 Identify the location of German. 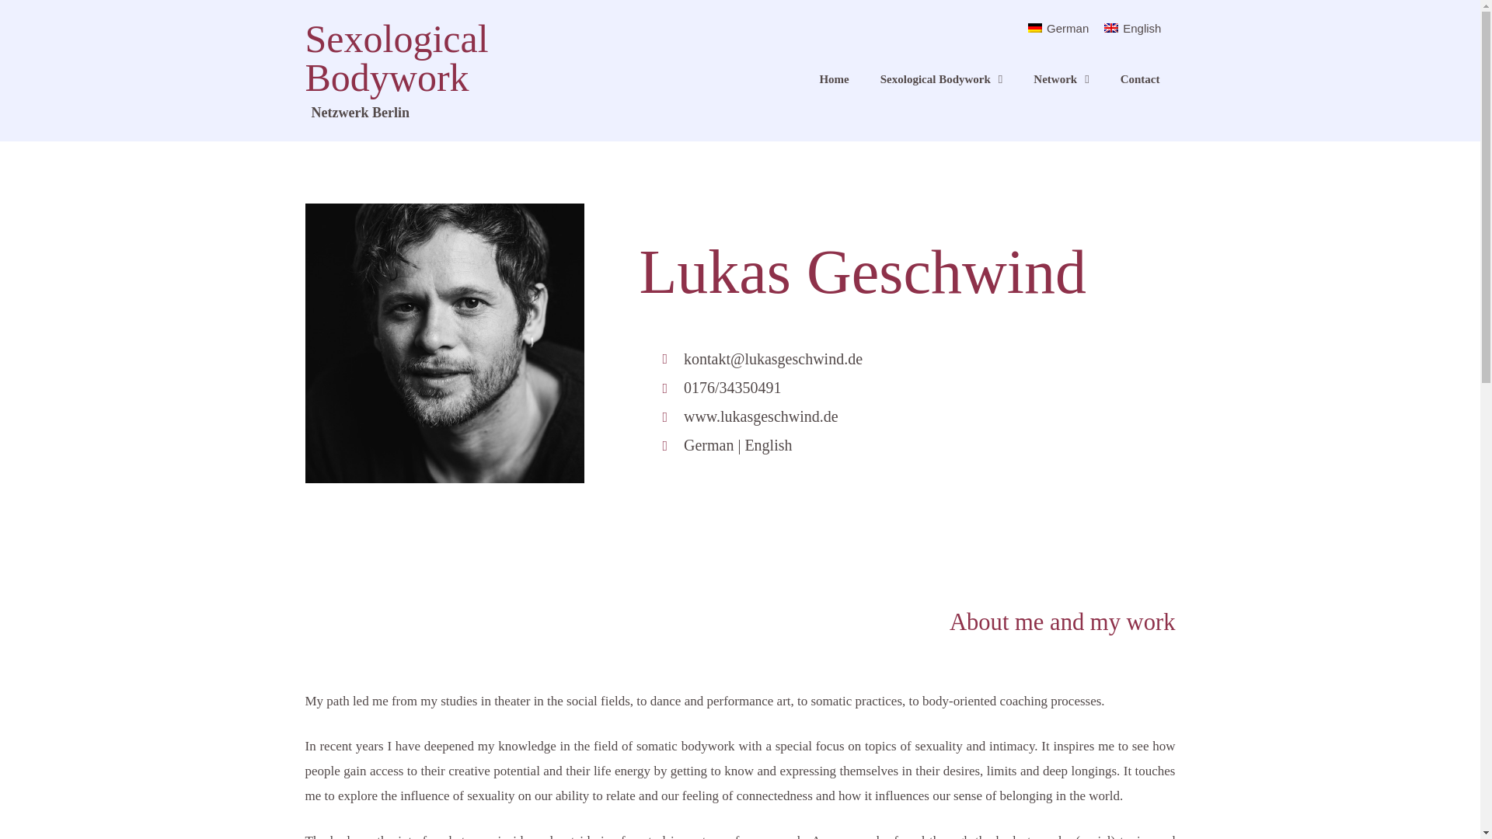
(1058, 27).